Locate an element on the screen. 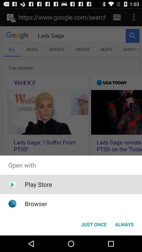 The height and width of the screenshot is (252, 142). swipe to the always icon is located at coordinates (124, 224).